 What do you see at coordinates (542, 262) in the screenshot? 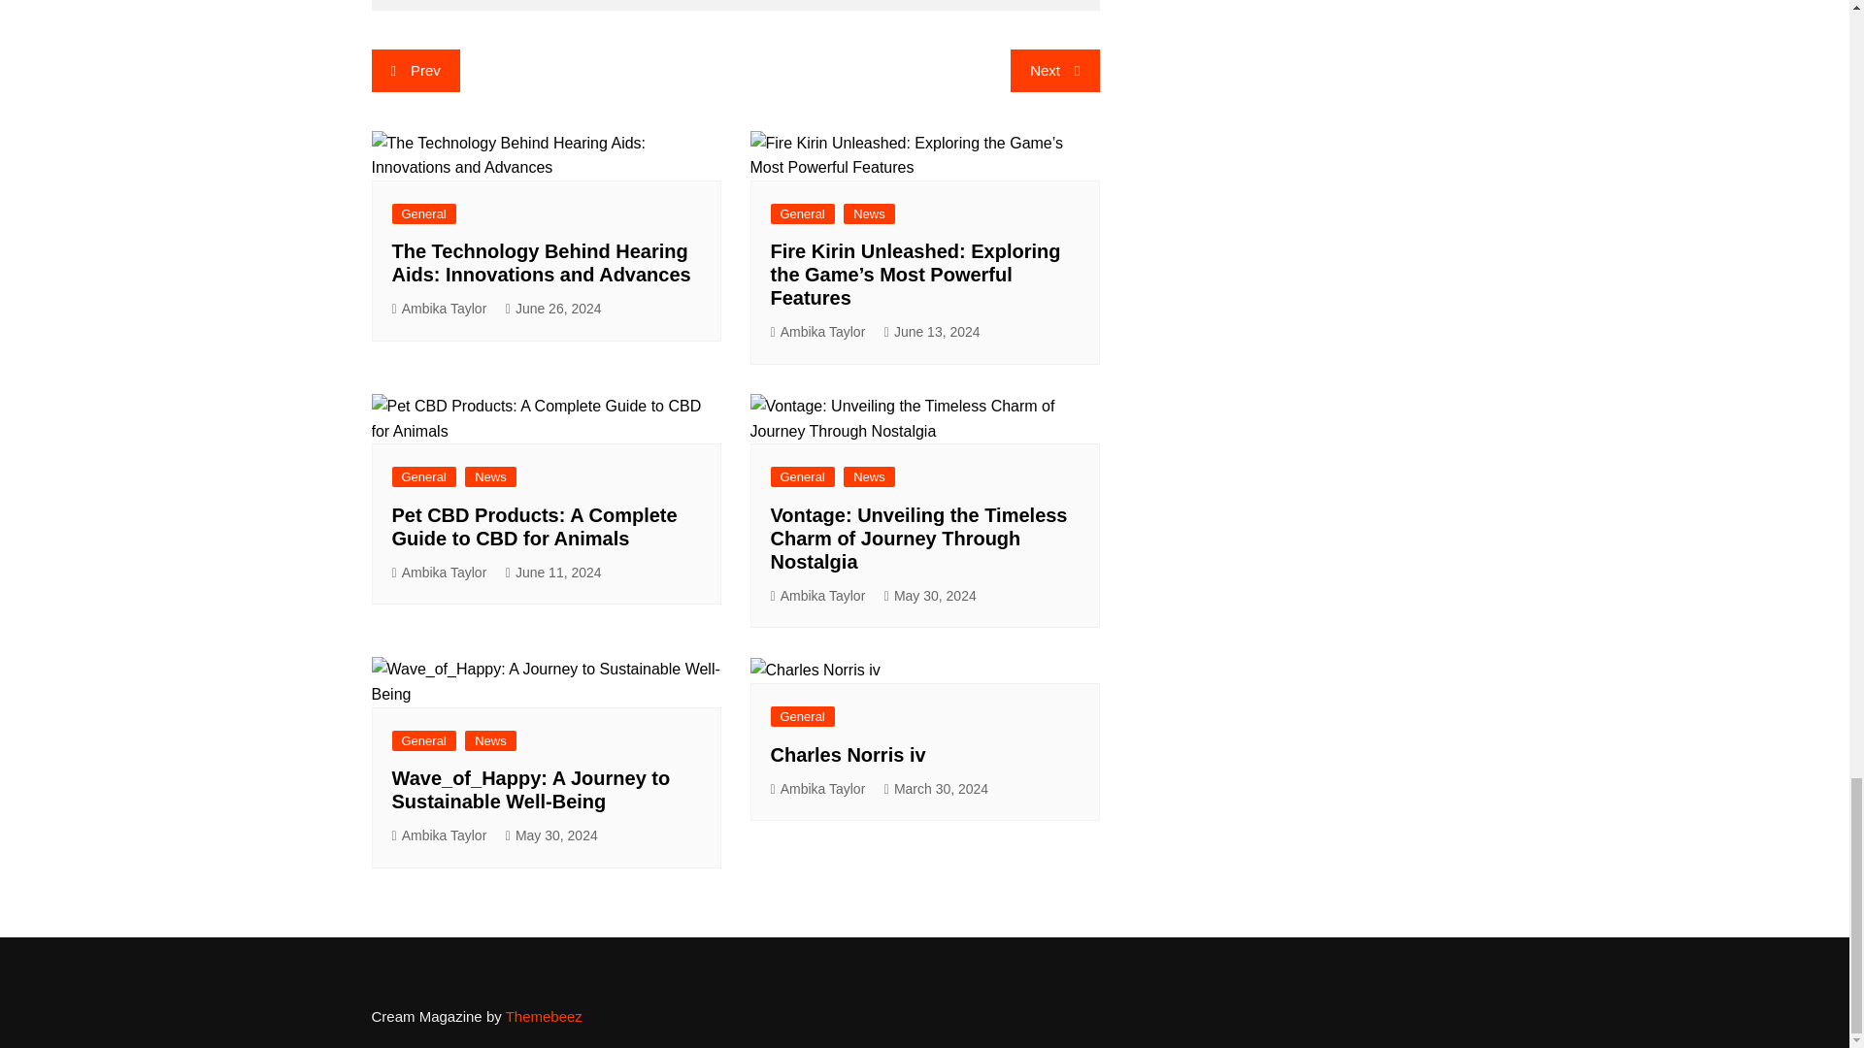
I see `The Technology Behind Hearing Aids: Innovations and Advances` at bounding box center [542, 262].